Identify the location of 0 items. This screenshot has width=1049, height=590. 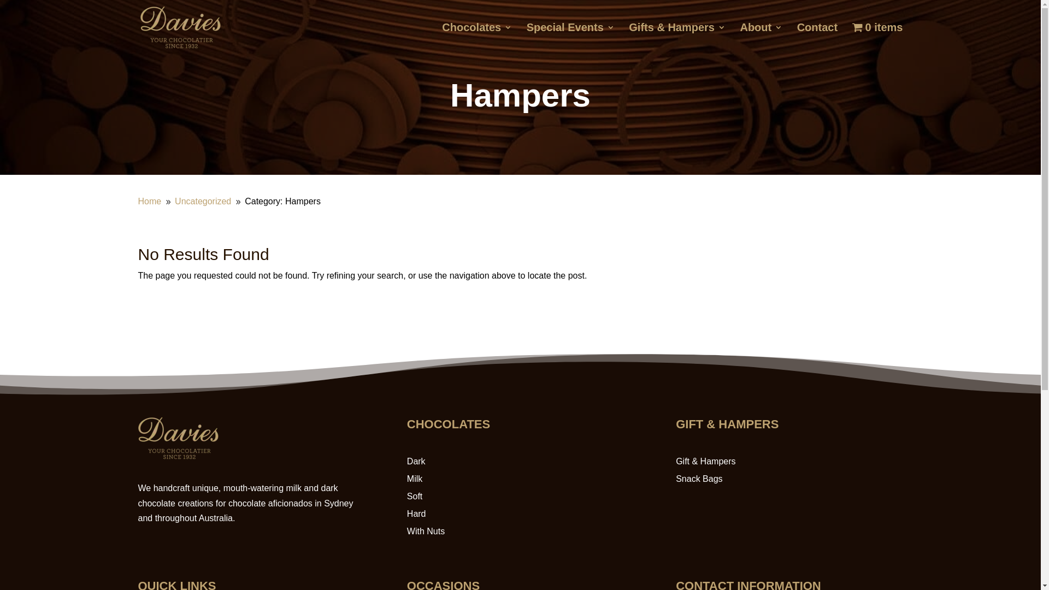
(877, 38).